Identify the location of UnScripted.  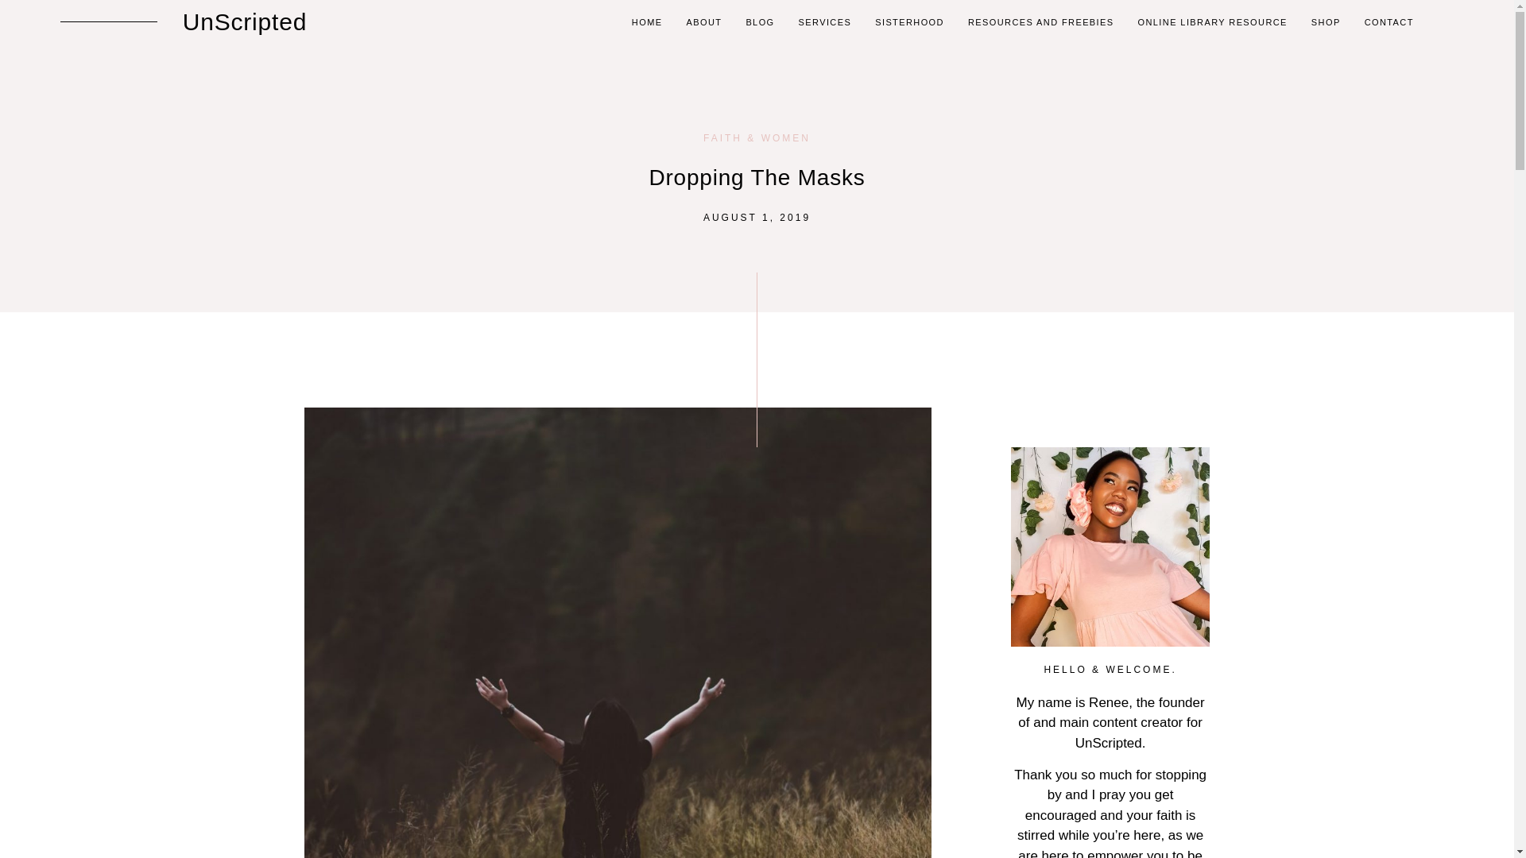
(245, 21).